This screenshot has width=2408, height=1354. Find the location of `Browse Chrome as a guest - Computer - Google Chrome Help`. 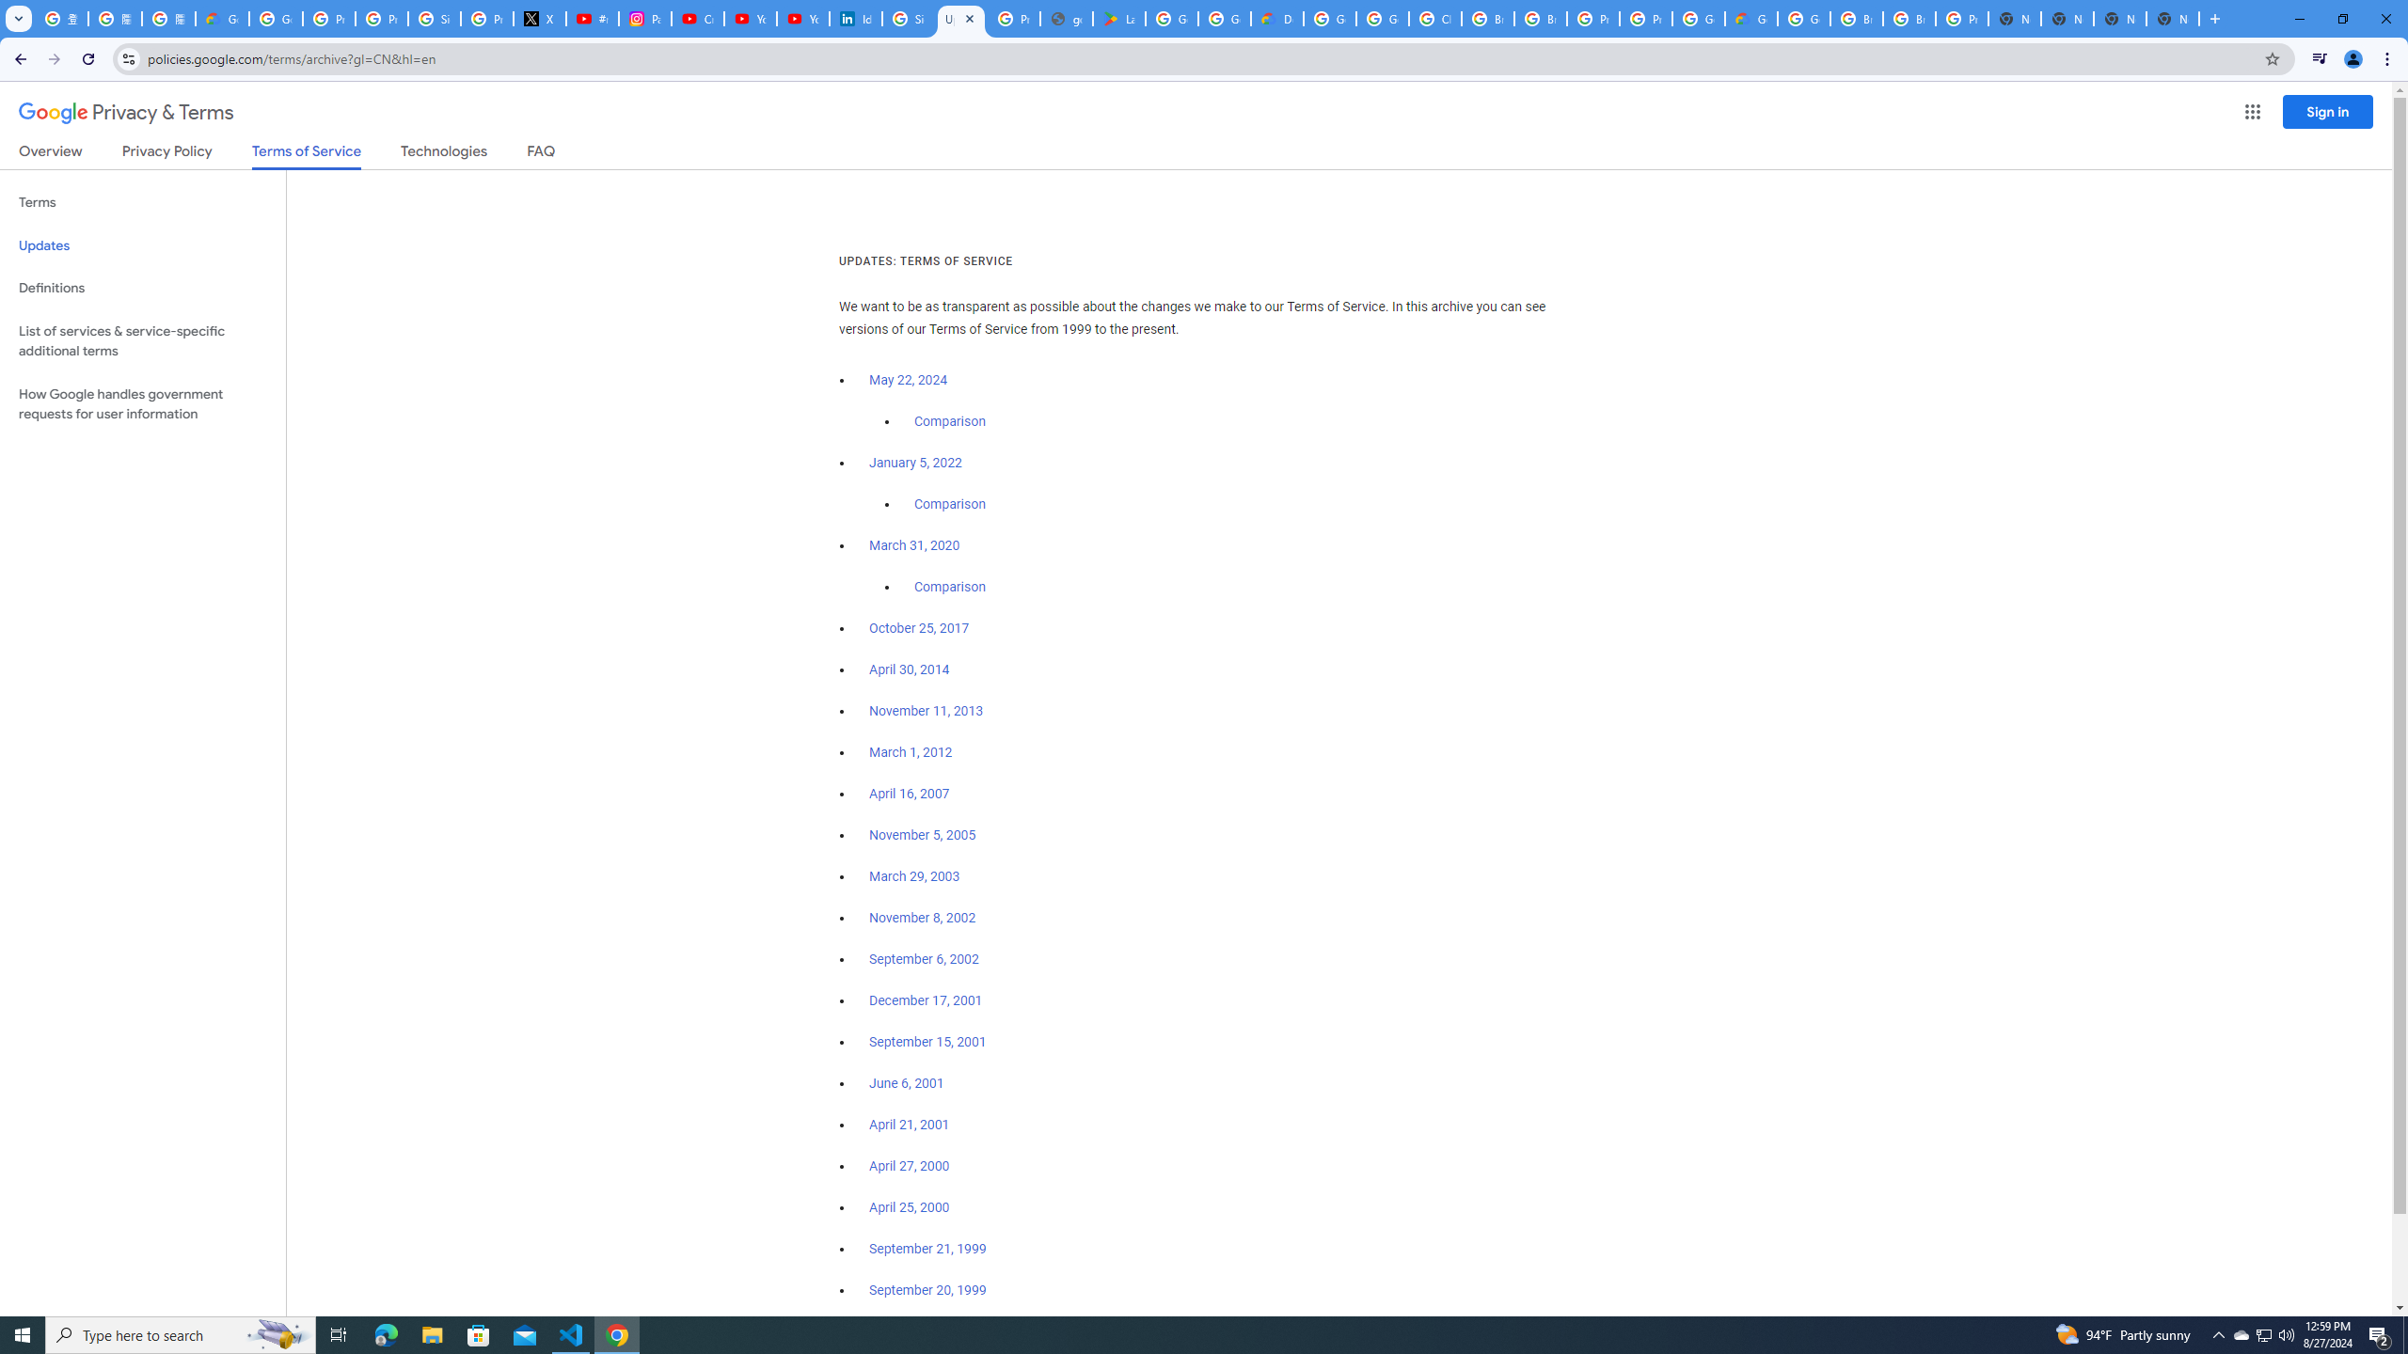

Browse Chrome as a guest - Computer - Google Chrome Help is located at coordinates (1857, 19).